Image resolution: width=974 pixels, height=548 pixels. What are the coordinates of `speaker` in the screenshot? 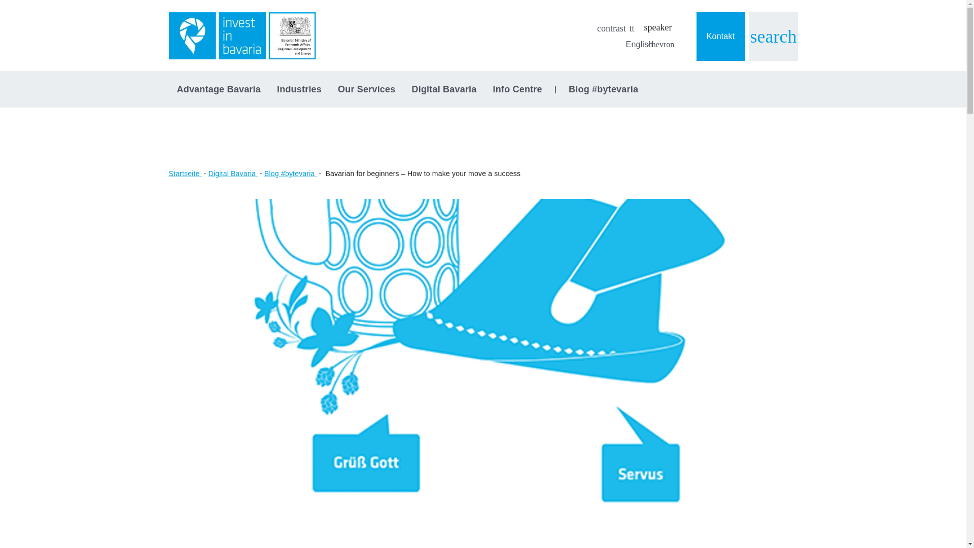 It's located at (657, 27).